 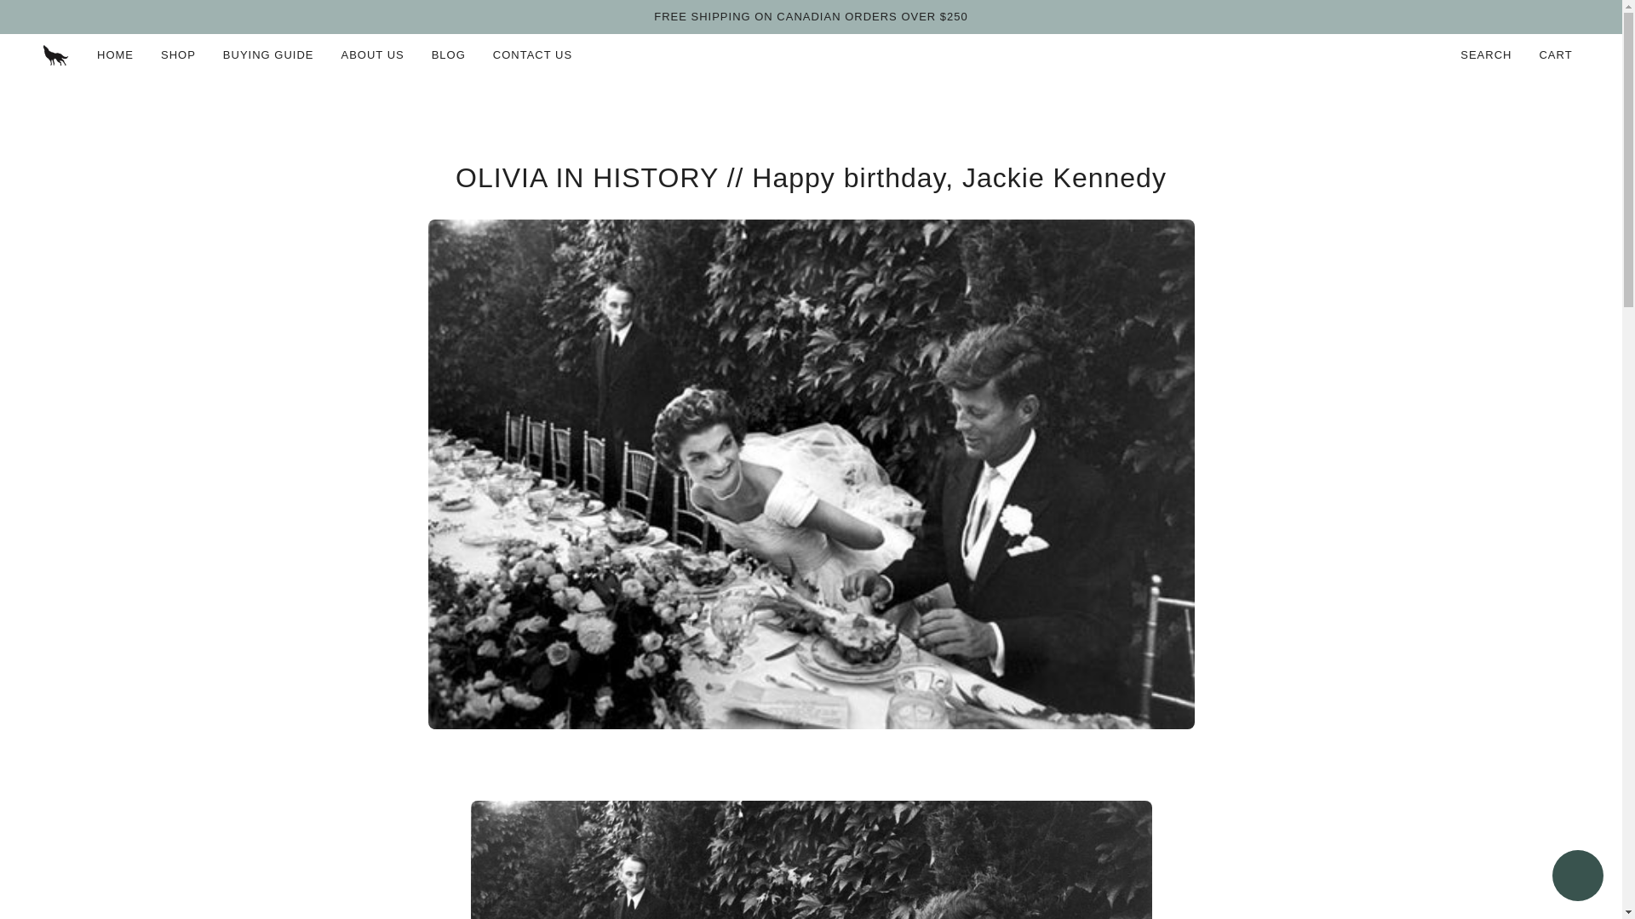 I want to click on Shopify online store chat, so click(x=1577, y=877).